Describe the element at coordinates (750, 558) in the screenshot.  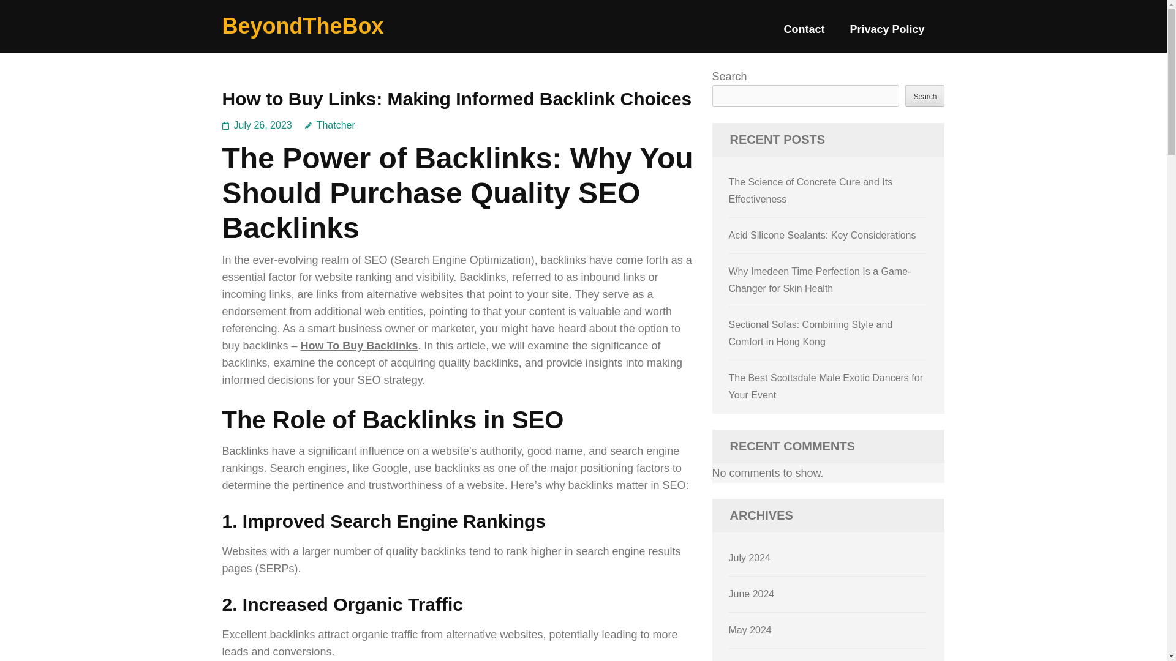
I see `July 2024` at that location.